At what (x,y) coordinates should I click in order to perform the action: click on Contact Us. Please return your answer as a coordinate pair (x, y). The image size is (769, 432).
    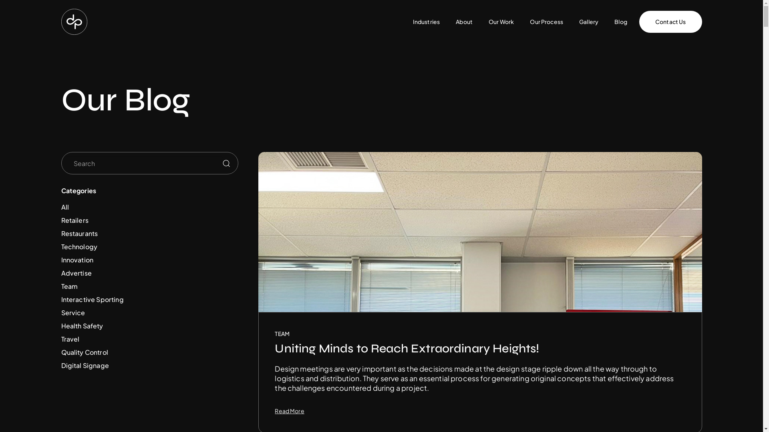
    Looking at the image, I should click on (670, 22).